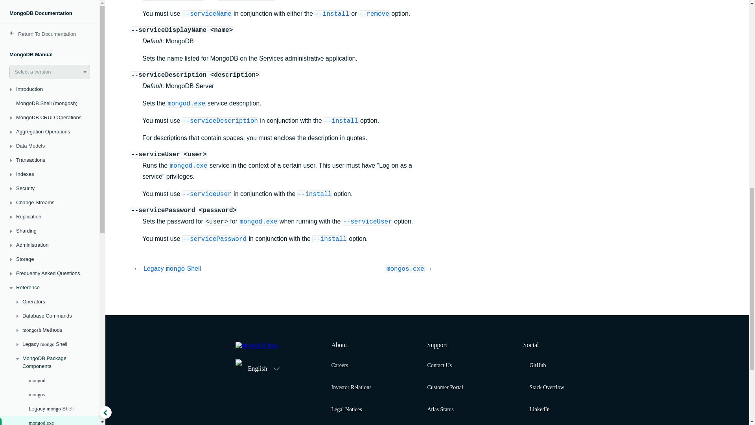 The width and height of the screenshot is (755, 425). What do you see at coordinates (50, 83) in the screenshot?
I see `Configuration File Options` at bounding box center [50, 83].